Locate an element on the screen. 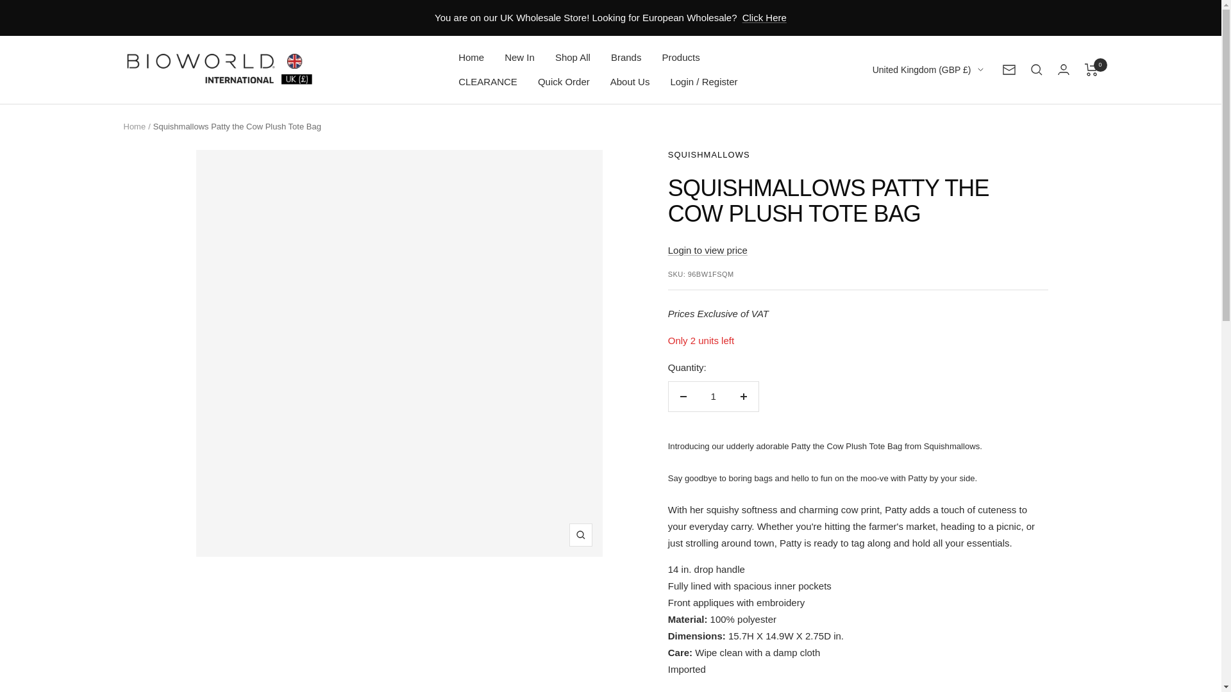  CLEARANCE is located at coordinates (487, 82).